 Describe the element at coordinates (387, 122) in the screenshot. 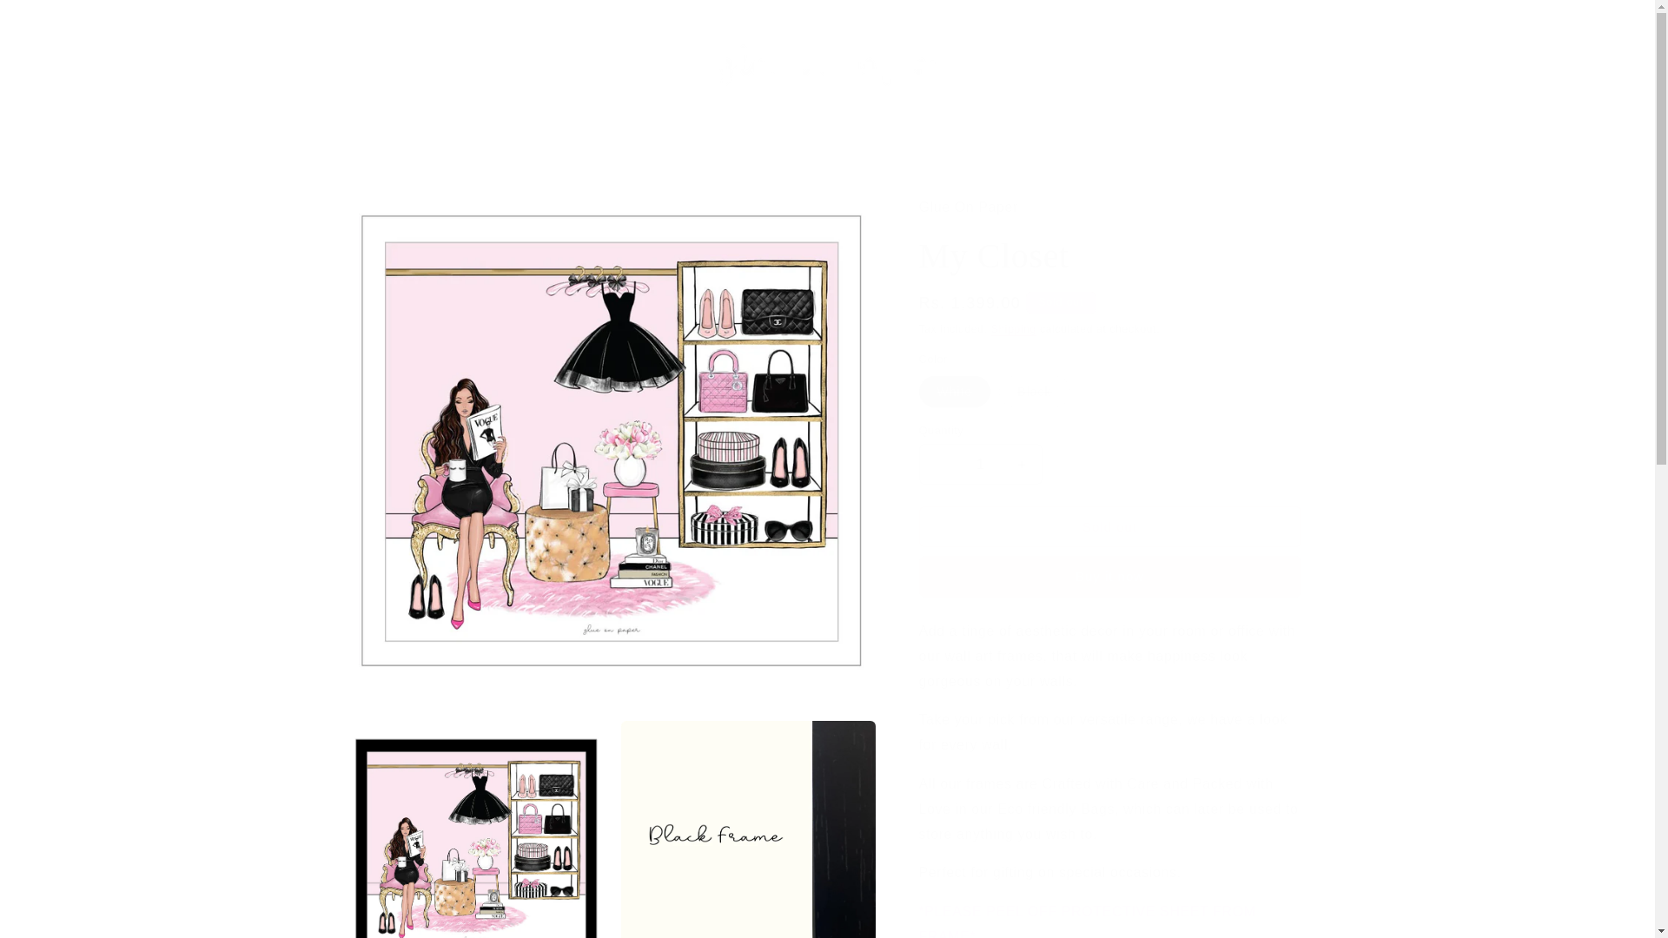

I see `Home` at that location.